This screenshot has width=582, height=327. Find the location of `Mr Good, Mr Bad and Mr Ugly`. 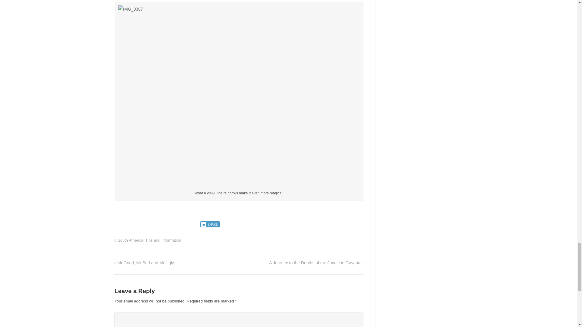

Mr Good, Mr Bad and Mr Ugly is located at coordinates (144, 263).